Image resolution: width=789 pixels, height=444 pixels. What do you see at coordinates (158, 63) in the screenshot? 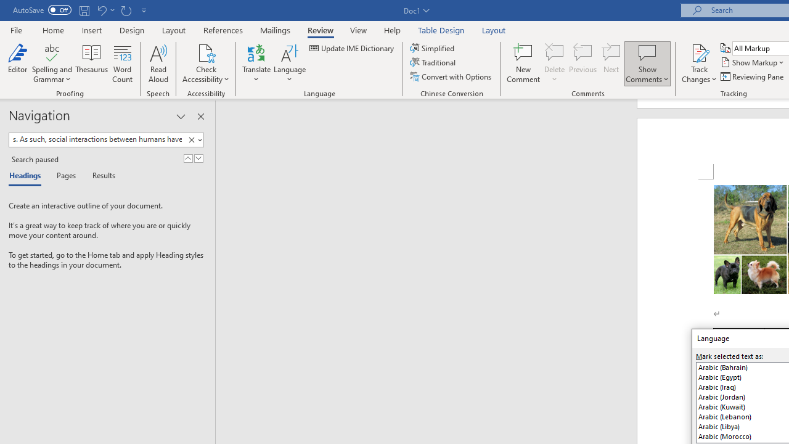
I see `Read Aloud` at bounding box center [158, 63].